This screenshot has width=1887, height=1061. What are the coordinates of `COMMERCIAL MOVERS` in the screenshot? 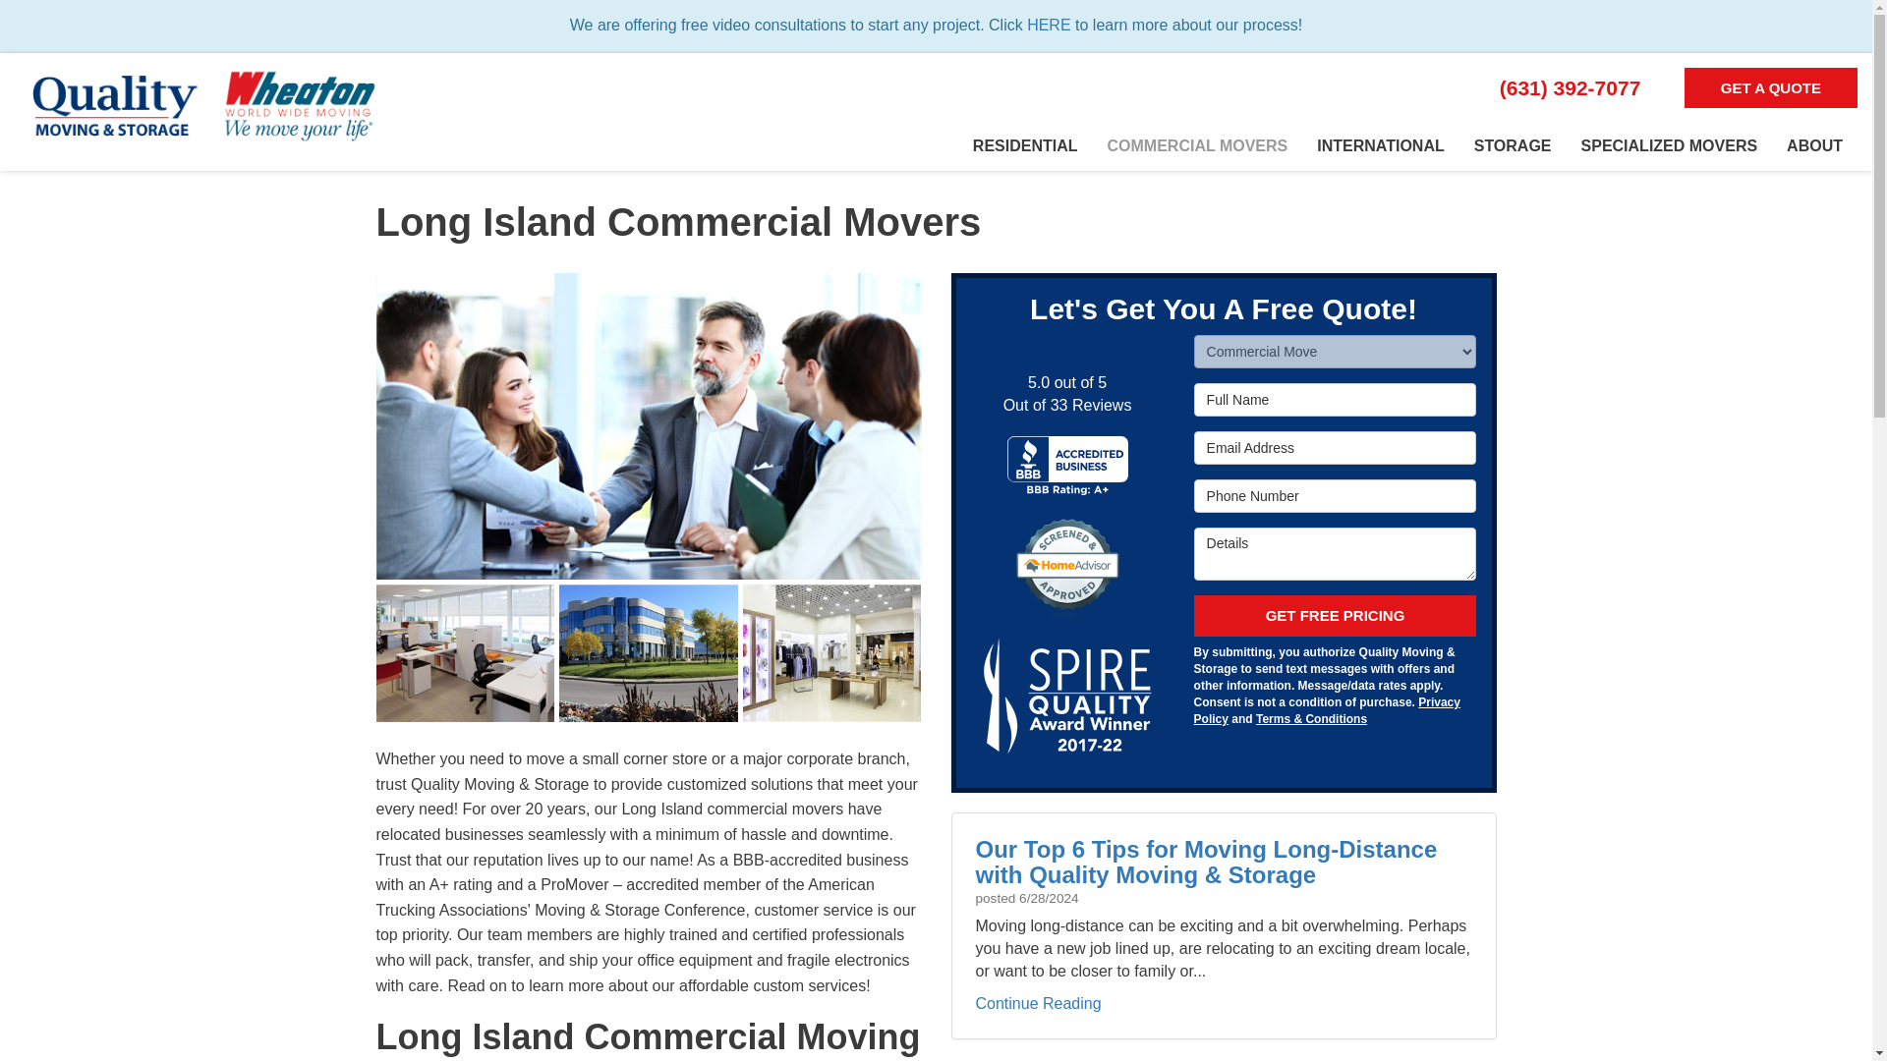 It's located at (1197, 145).